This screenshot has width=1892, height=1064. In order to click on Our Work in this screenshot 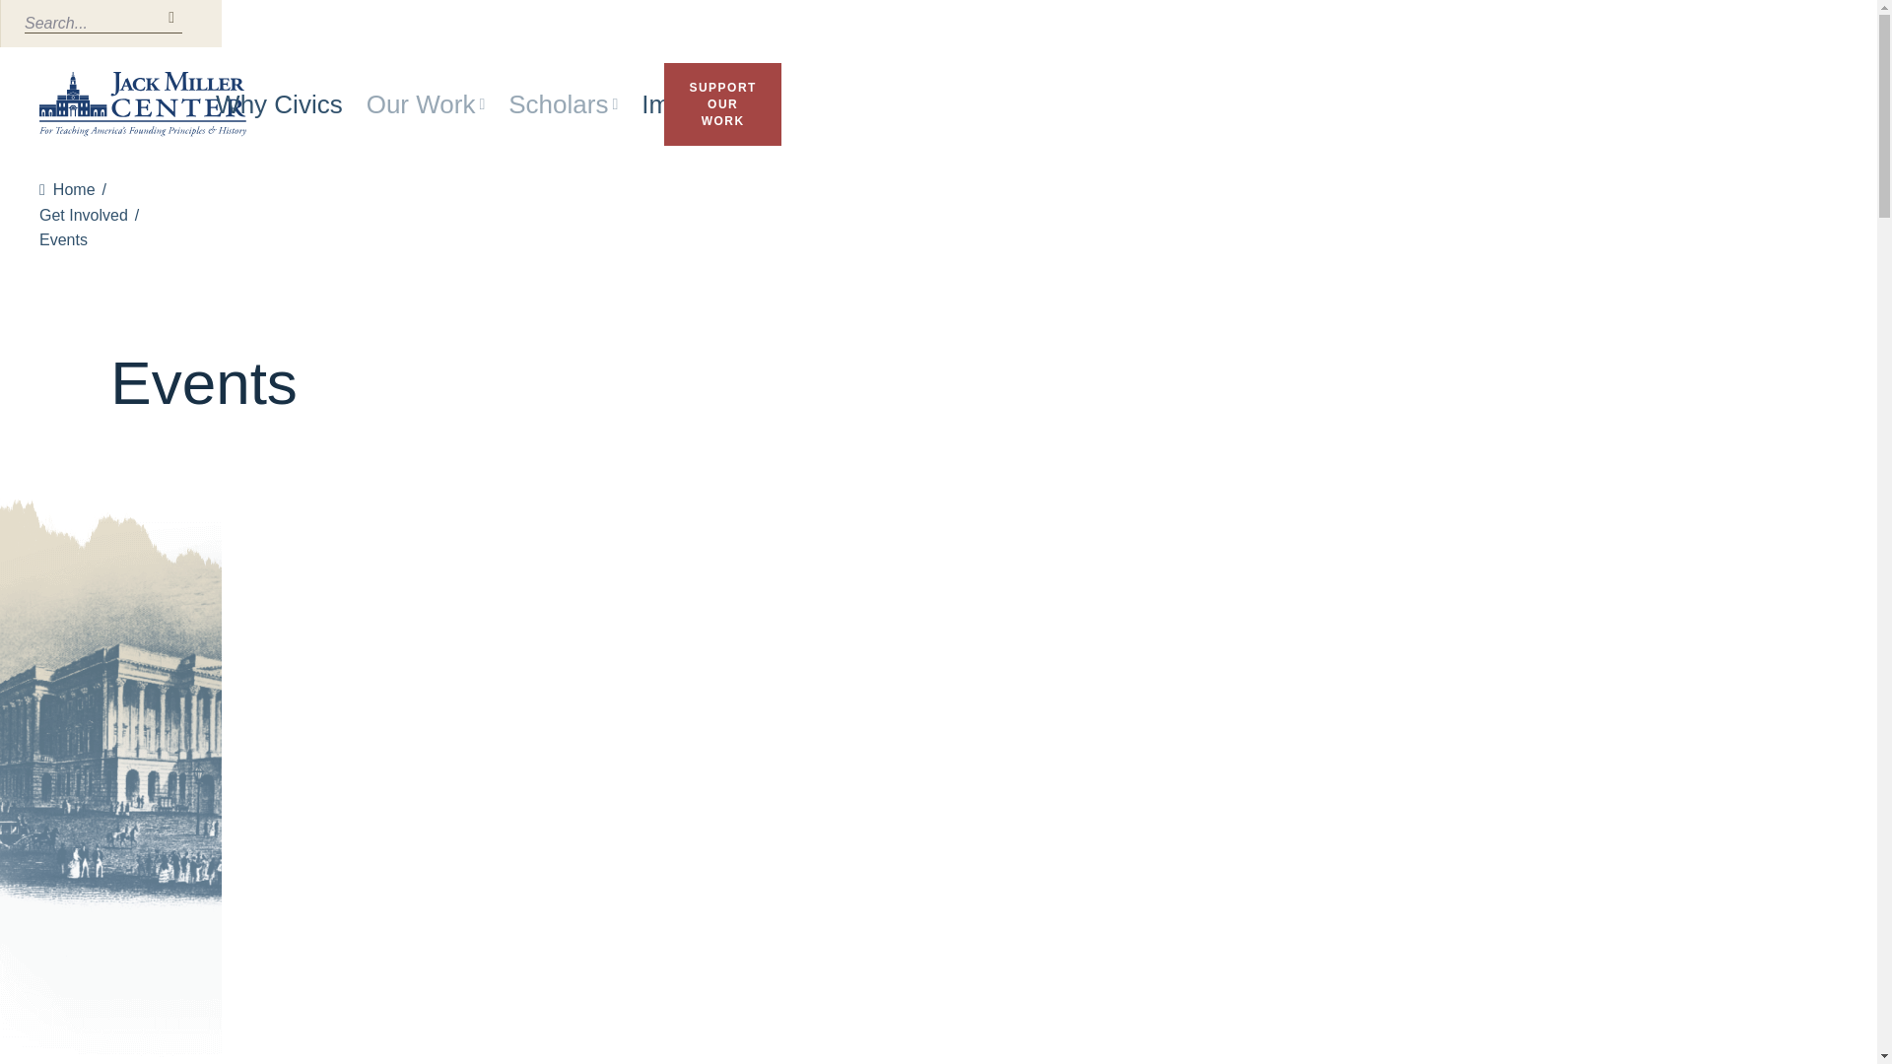, I will do `click(426, 104)`.